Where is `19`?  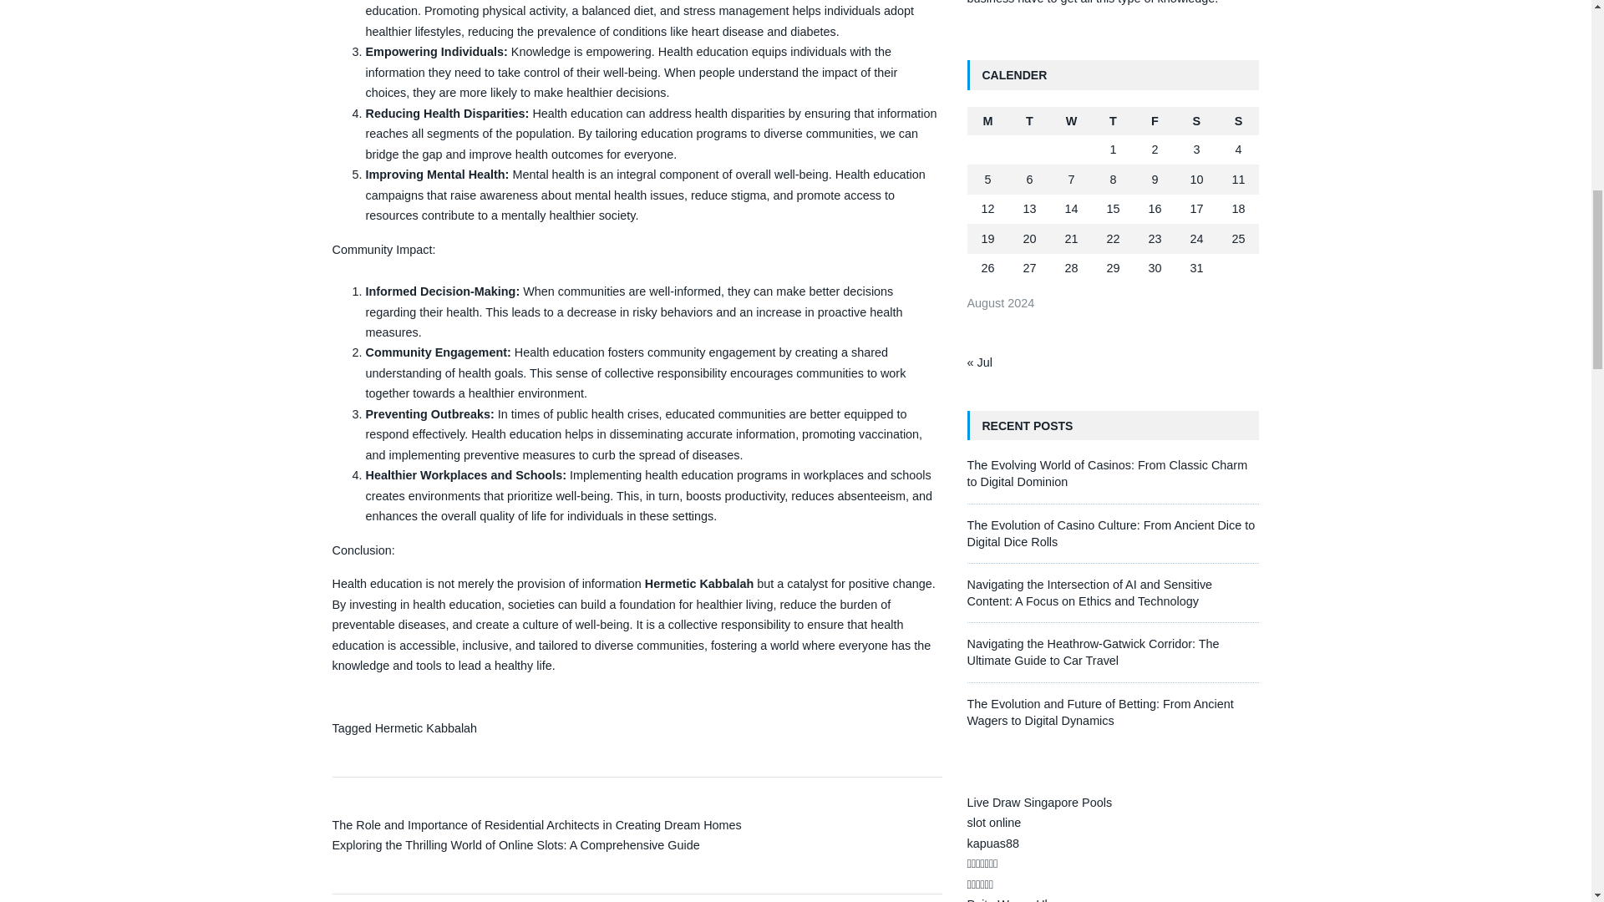 19 is located at coordinates (987, 238).